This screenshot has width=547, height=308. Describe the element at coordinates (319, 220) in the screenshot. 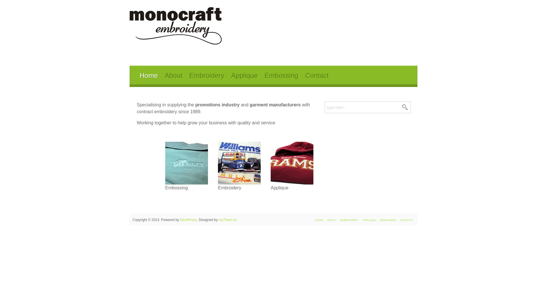

I see `HOME` at that location.